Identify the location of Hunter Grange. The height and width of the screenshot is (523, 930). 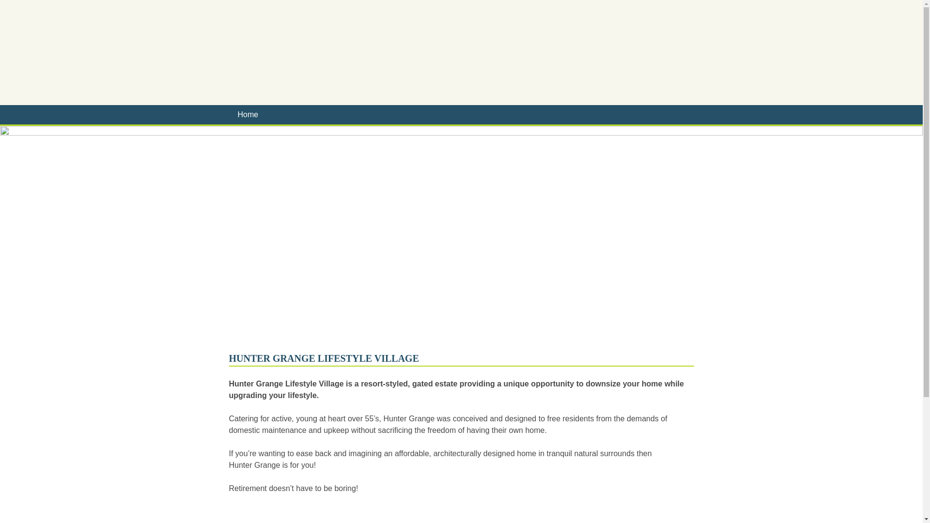
(461, 51).